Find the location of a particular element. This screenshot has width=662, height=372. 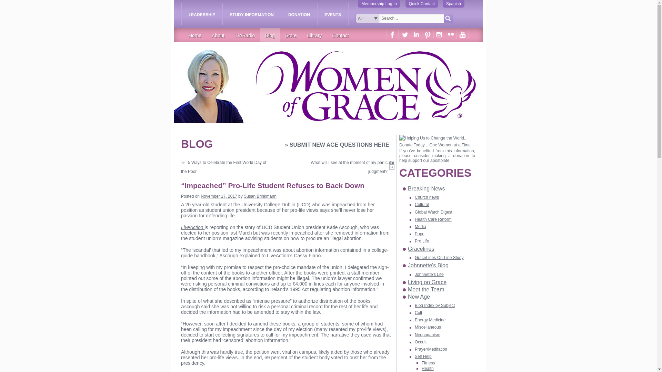

5 Ways to Celebrate the First World Day of the Poor is located at coordinates (223, 167).